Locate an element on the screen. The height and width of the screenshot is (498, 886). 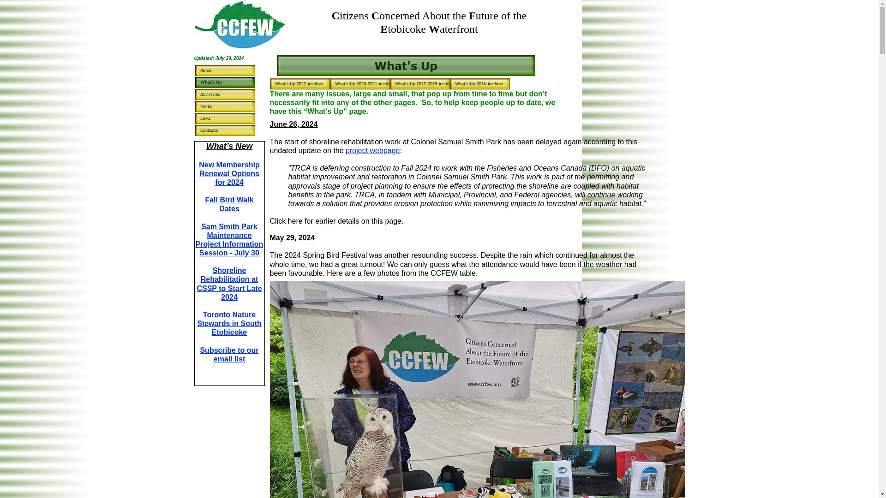
New Membership Renewal Options for 2024 is located at coordinates (229, 173).